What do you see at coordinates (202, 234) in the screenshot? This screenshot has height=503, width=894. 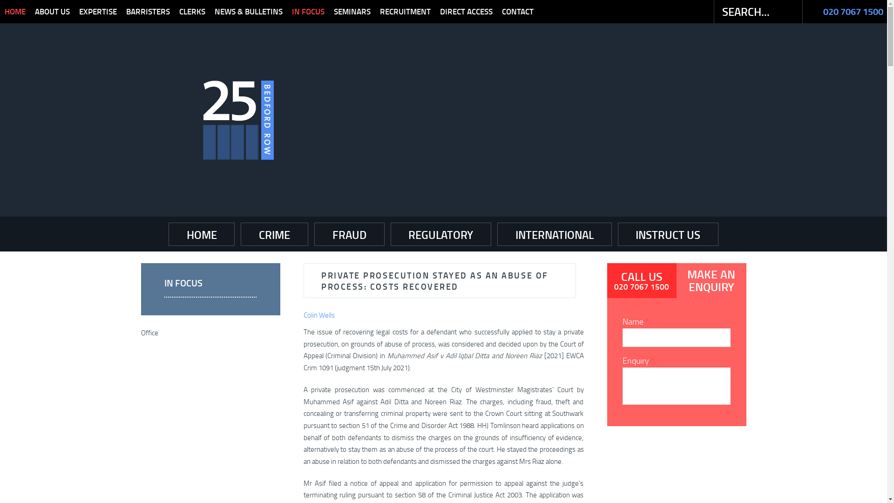 I see `HOME` at bounding box center [202, 234].